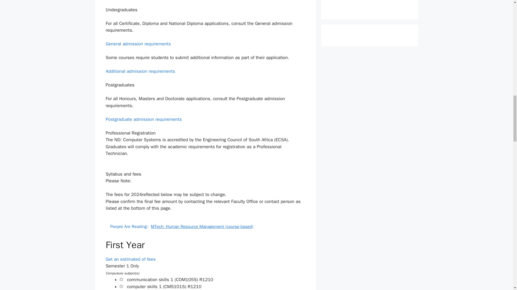 The height and width of the screenshot is (290, 517). What do you see at coordinates (194, 287) in the screenshot?
I see `This cost is in South African Rands.` at bounding box center [194, 287].